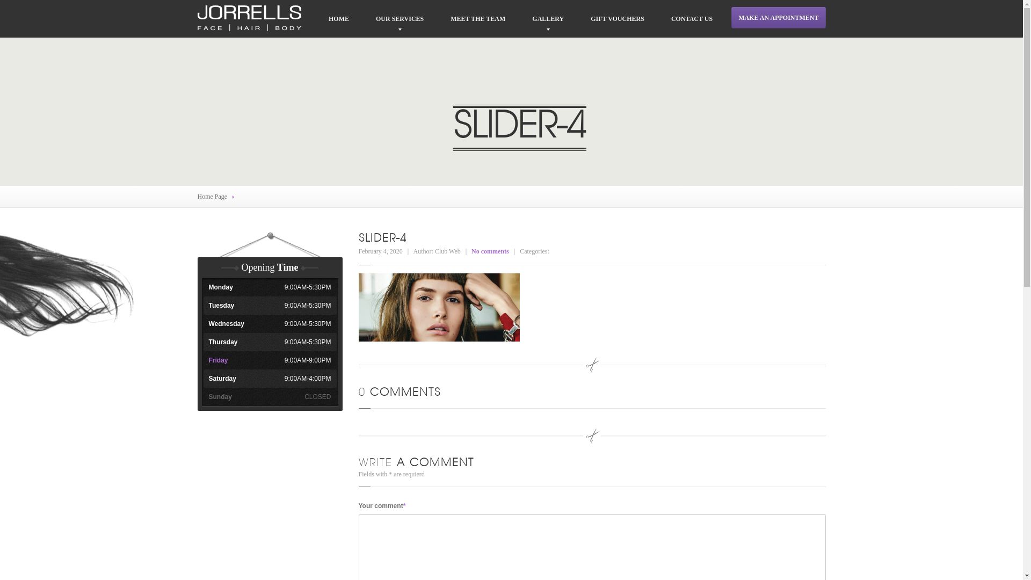  Describe the element at coordinates (213, 197) in the screenshot. I see `Home Page` at that location.